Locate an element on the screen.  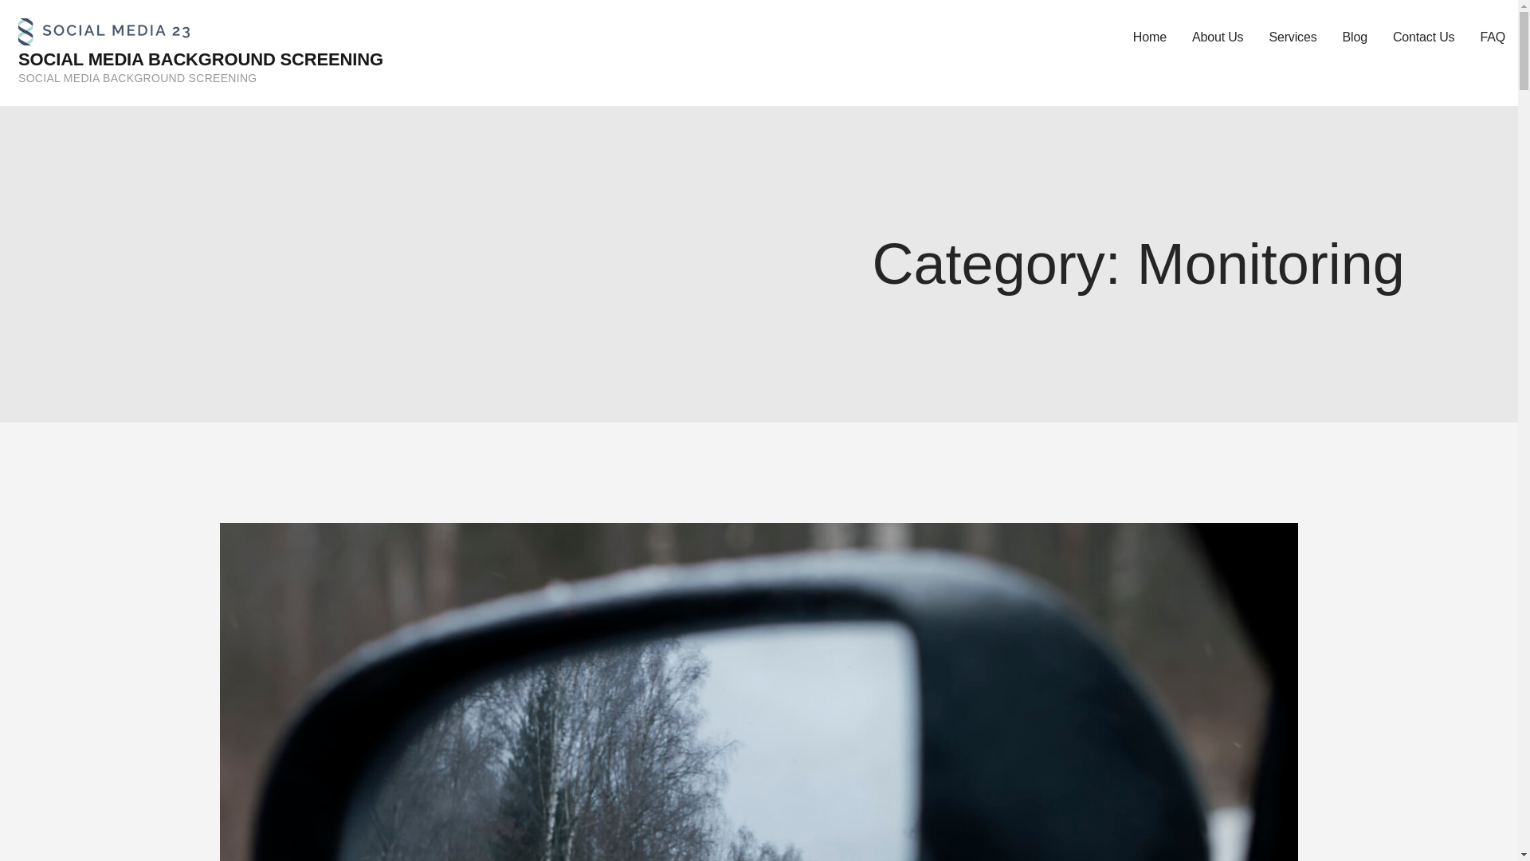
Services is located at coordinates (1293, 38).